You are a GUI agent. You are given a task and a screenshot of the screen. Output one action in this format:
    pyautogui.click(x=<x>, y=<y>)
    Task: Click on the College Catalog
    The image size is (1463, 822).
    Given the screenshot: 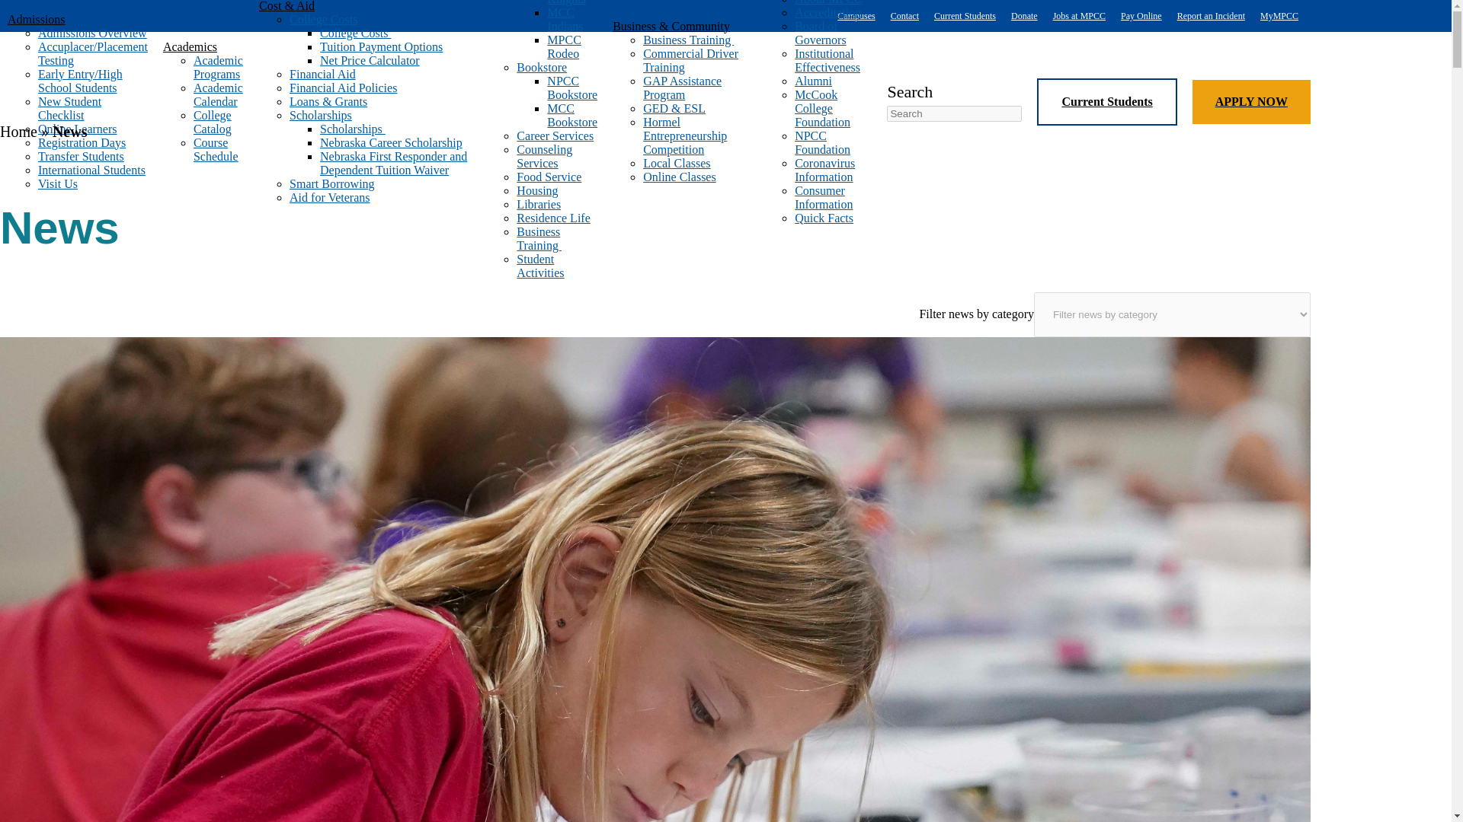 What is the action you would take?
    pyautogui.click(x=212, y=121)
    